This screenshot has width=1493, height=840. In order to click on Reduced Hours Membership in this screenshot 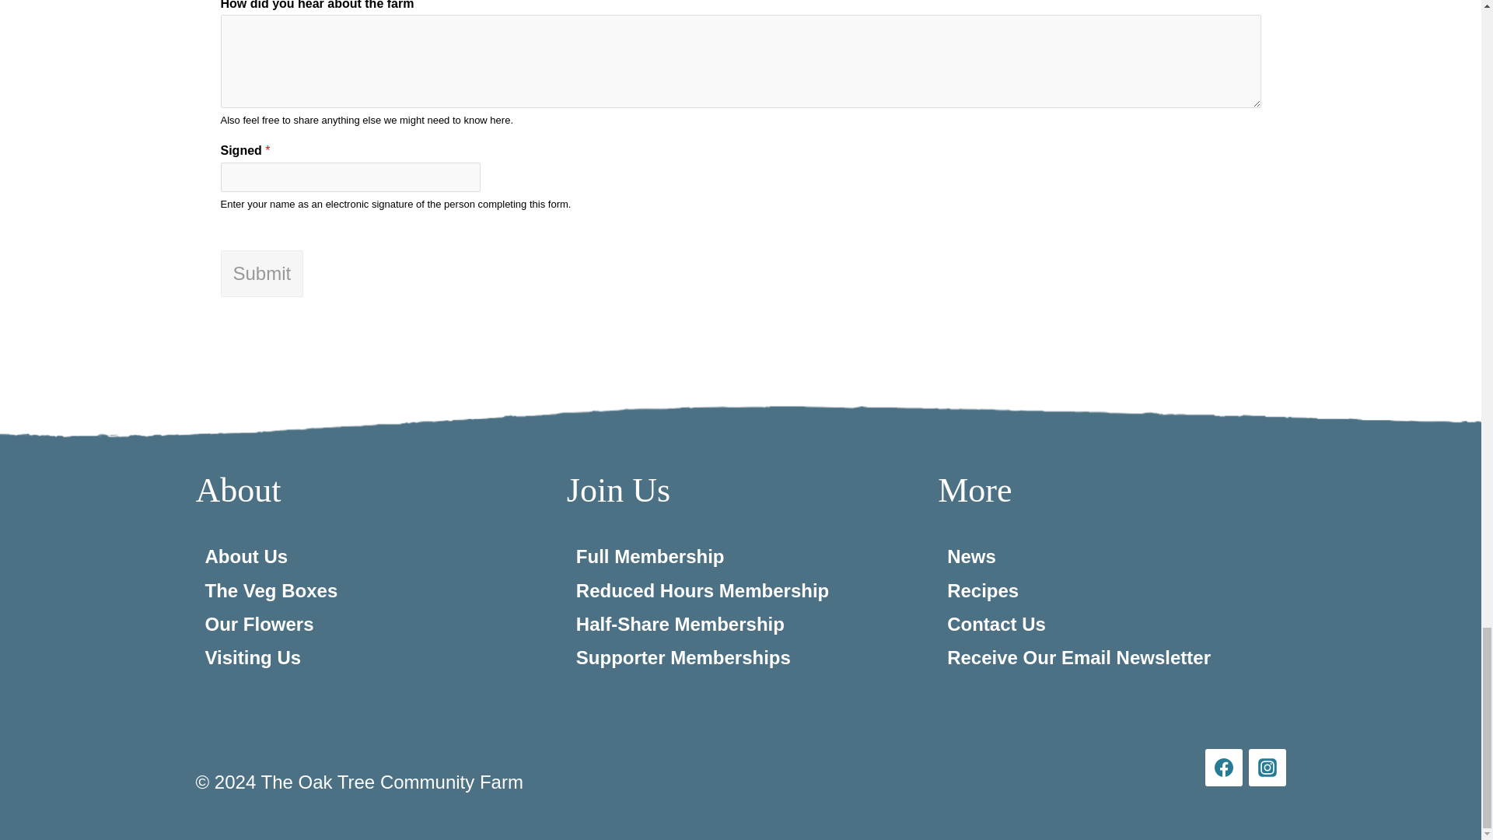, I will do `click(702, 591)`.